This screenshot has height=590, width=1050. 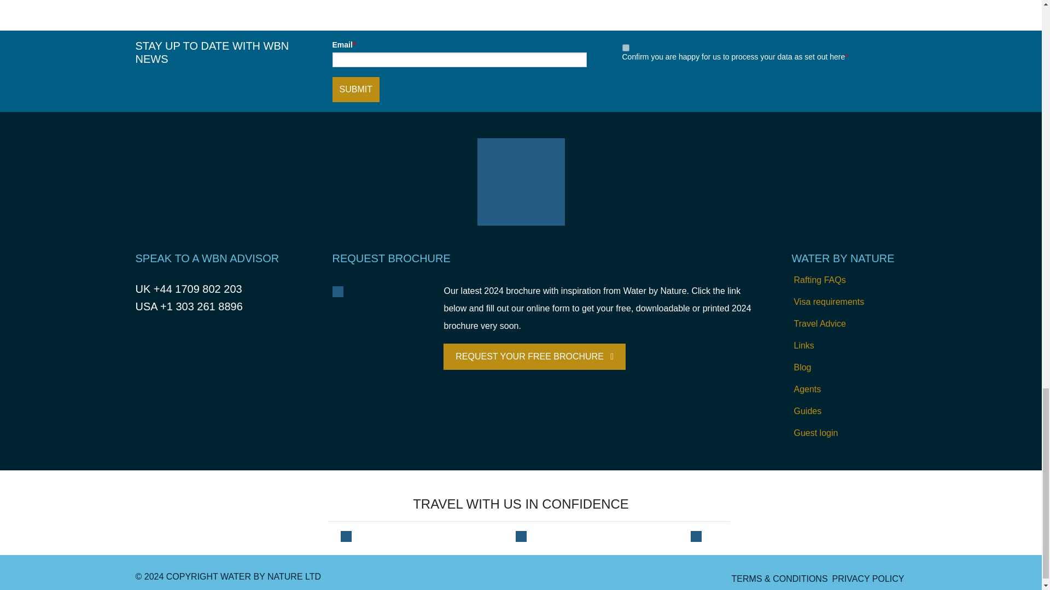 What do you see at coordinates (849, 280) in the screenshot?
I see `Rafting FAQs` at bounding box center [849, 280].